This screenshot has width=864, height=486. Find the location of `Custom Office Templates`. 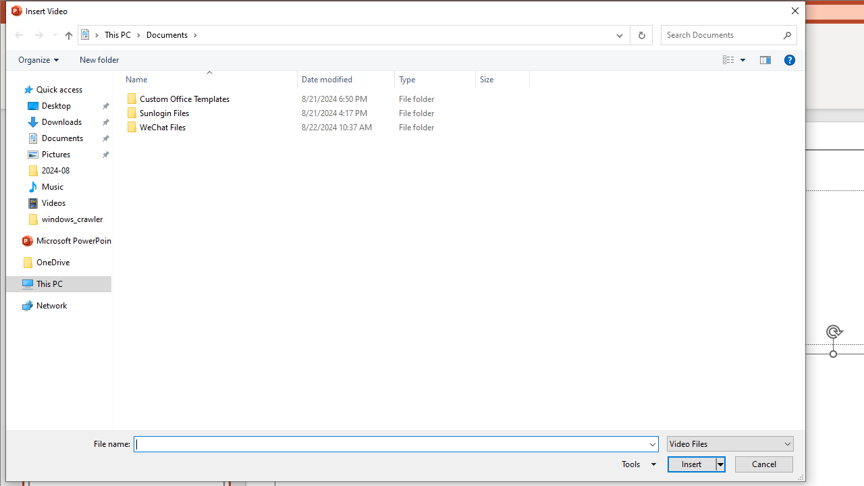

Custom Office Templates is located at coordinates (325, 99).